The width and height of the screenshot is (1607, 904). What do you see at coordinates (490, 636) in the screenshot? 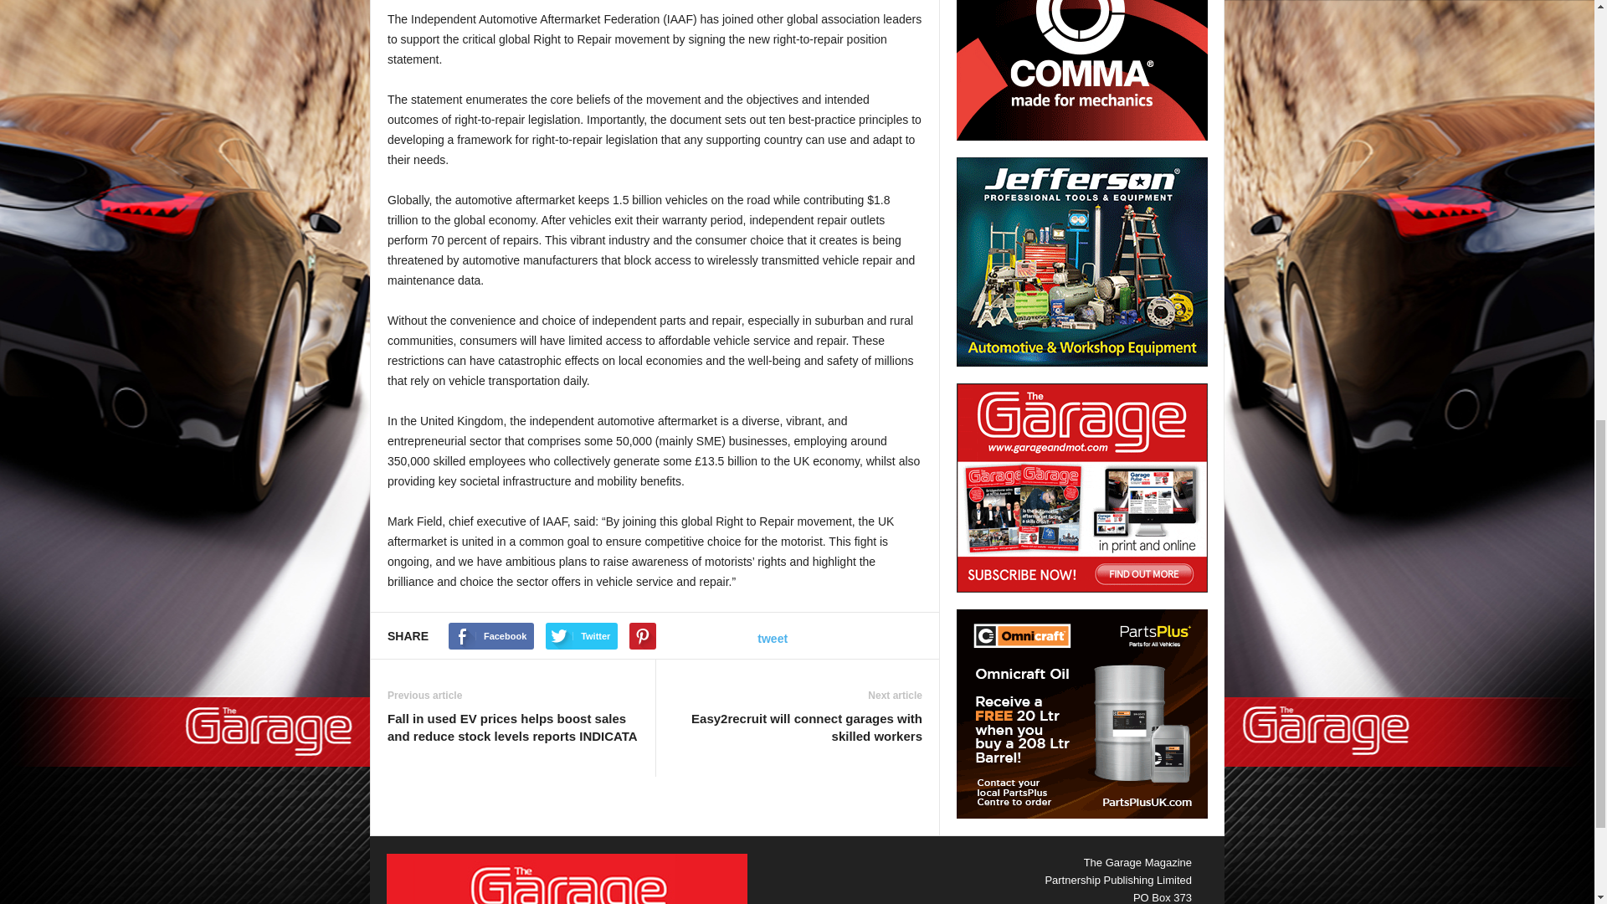
I see `Facebook` at bounding box center [490, 636].